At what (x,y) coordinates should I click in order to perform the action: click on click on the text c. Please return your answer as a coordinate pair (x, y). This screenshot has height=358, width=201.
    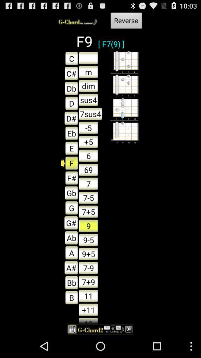
    Looking at the image, I should click on (69, 73).